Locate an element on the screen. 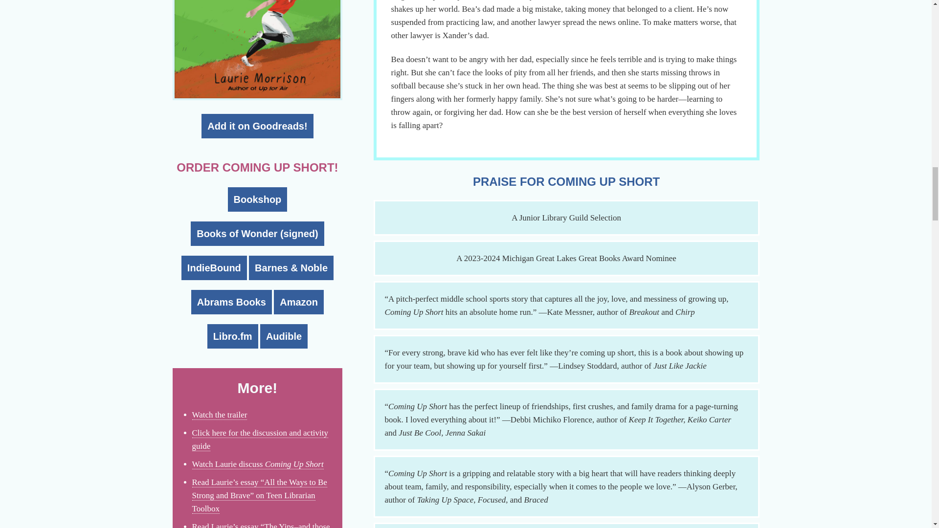 This screenshot has width=939, height=528. Add it on Goodreads! is located at coordinates (257, 126).